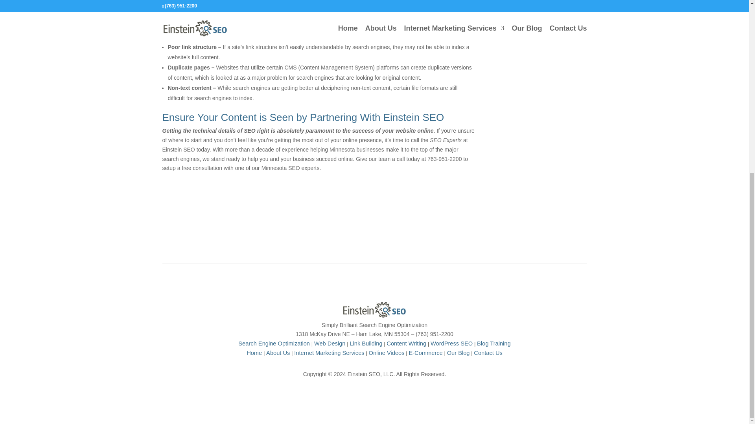  I want to click on Link Building, so click(366, 344).